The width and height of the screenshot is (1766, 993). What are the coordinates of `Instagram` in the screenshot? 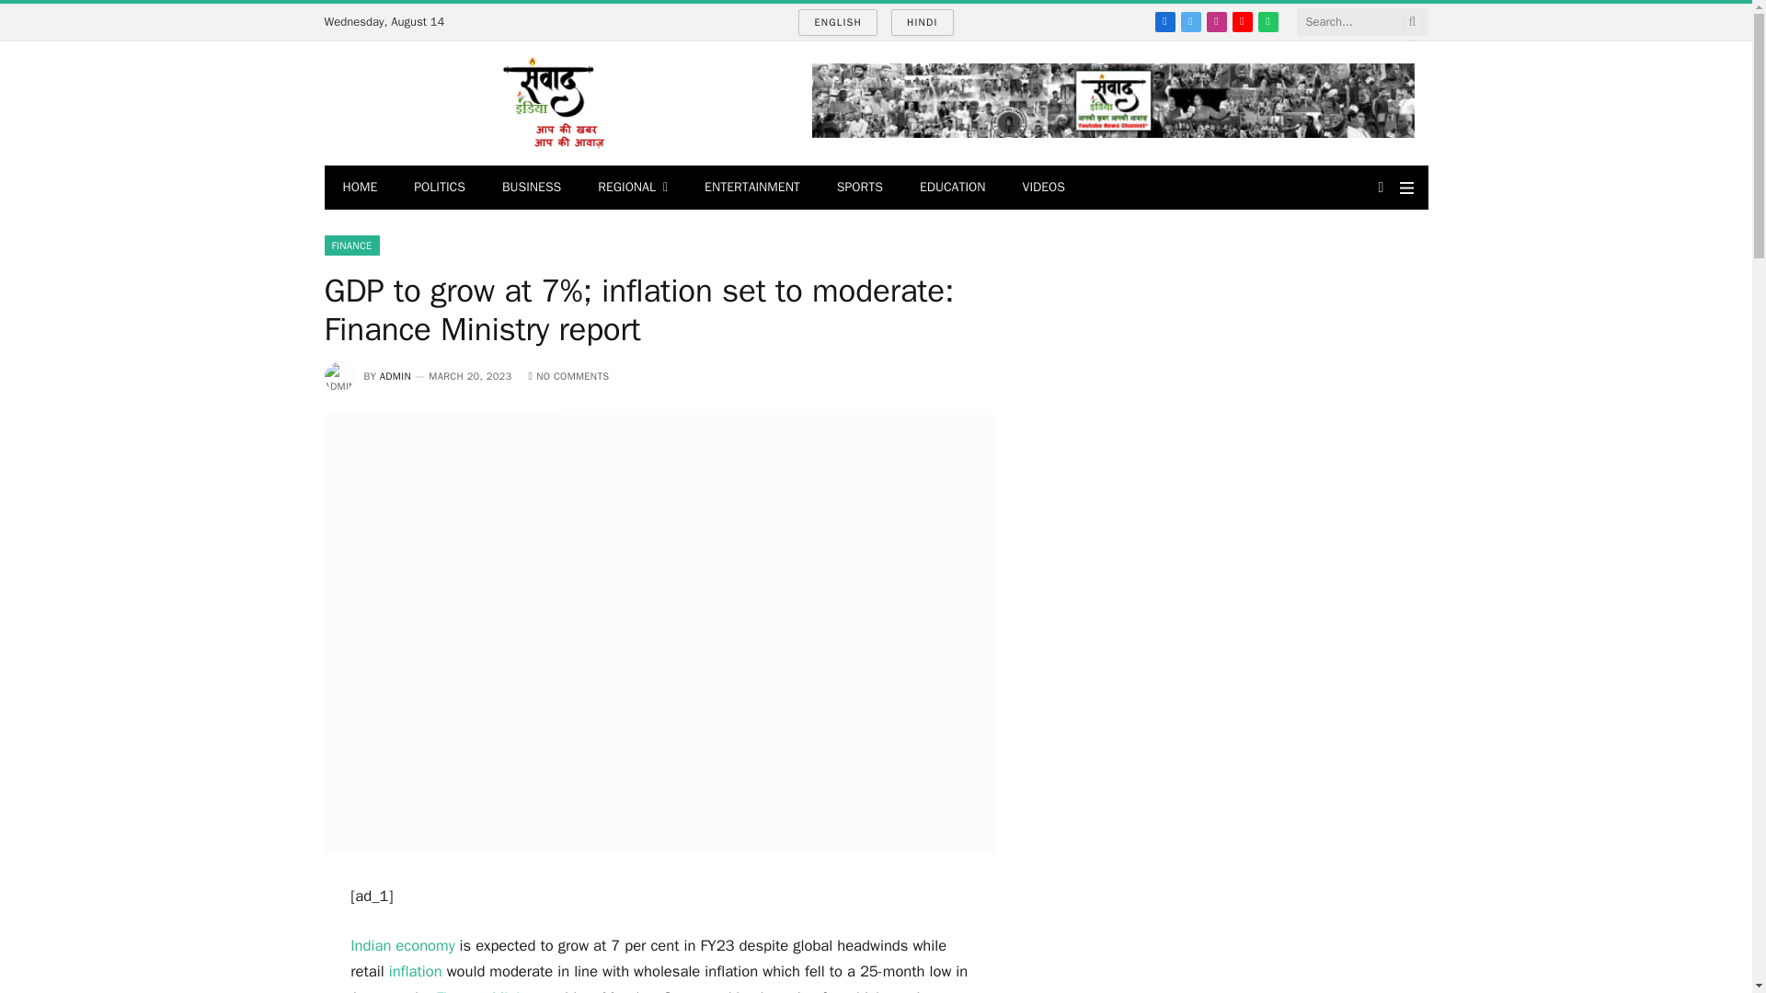 It's located at (1216, 21).